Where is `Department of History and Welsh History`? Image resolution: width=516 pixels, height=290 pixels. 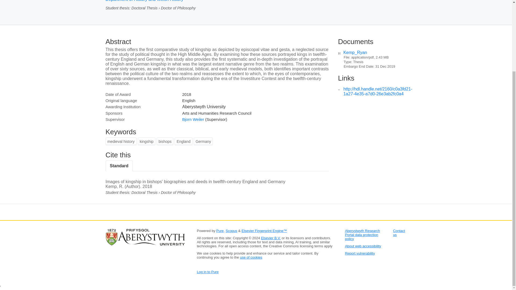
Department of History and Welsh History is located at coordinates (144, 1).